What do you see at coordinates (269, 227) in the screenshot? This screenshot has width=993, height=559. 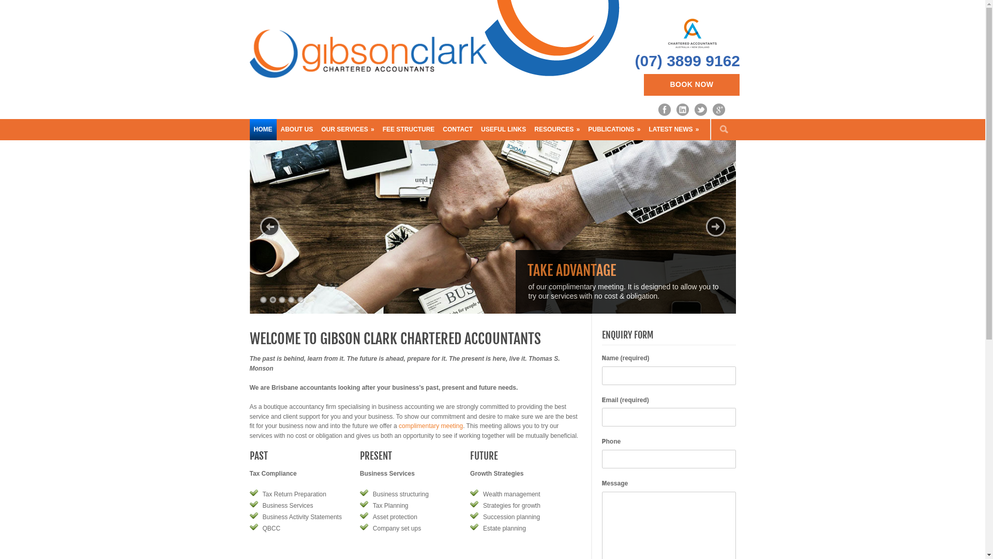 I see `Previous` at bounding box center [269, 227].